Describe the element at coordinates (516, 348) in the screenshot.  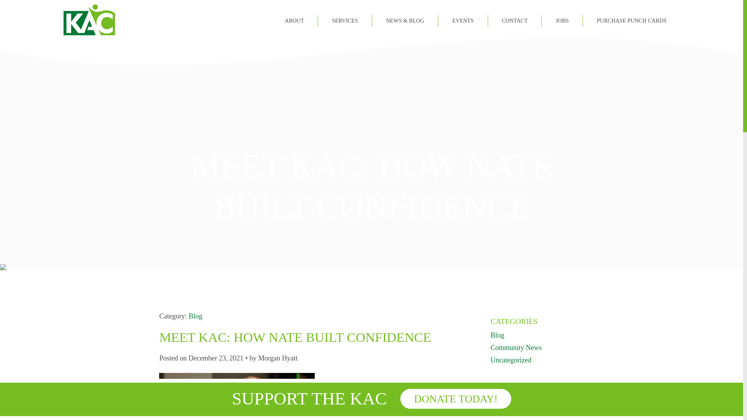
I see `Community News` at that location.